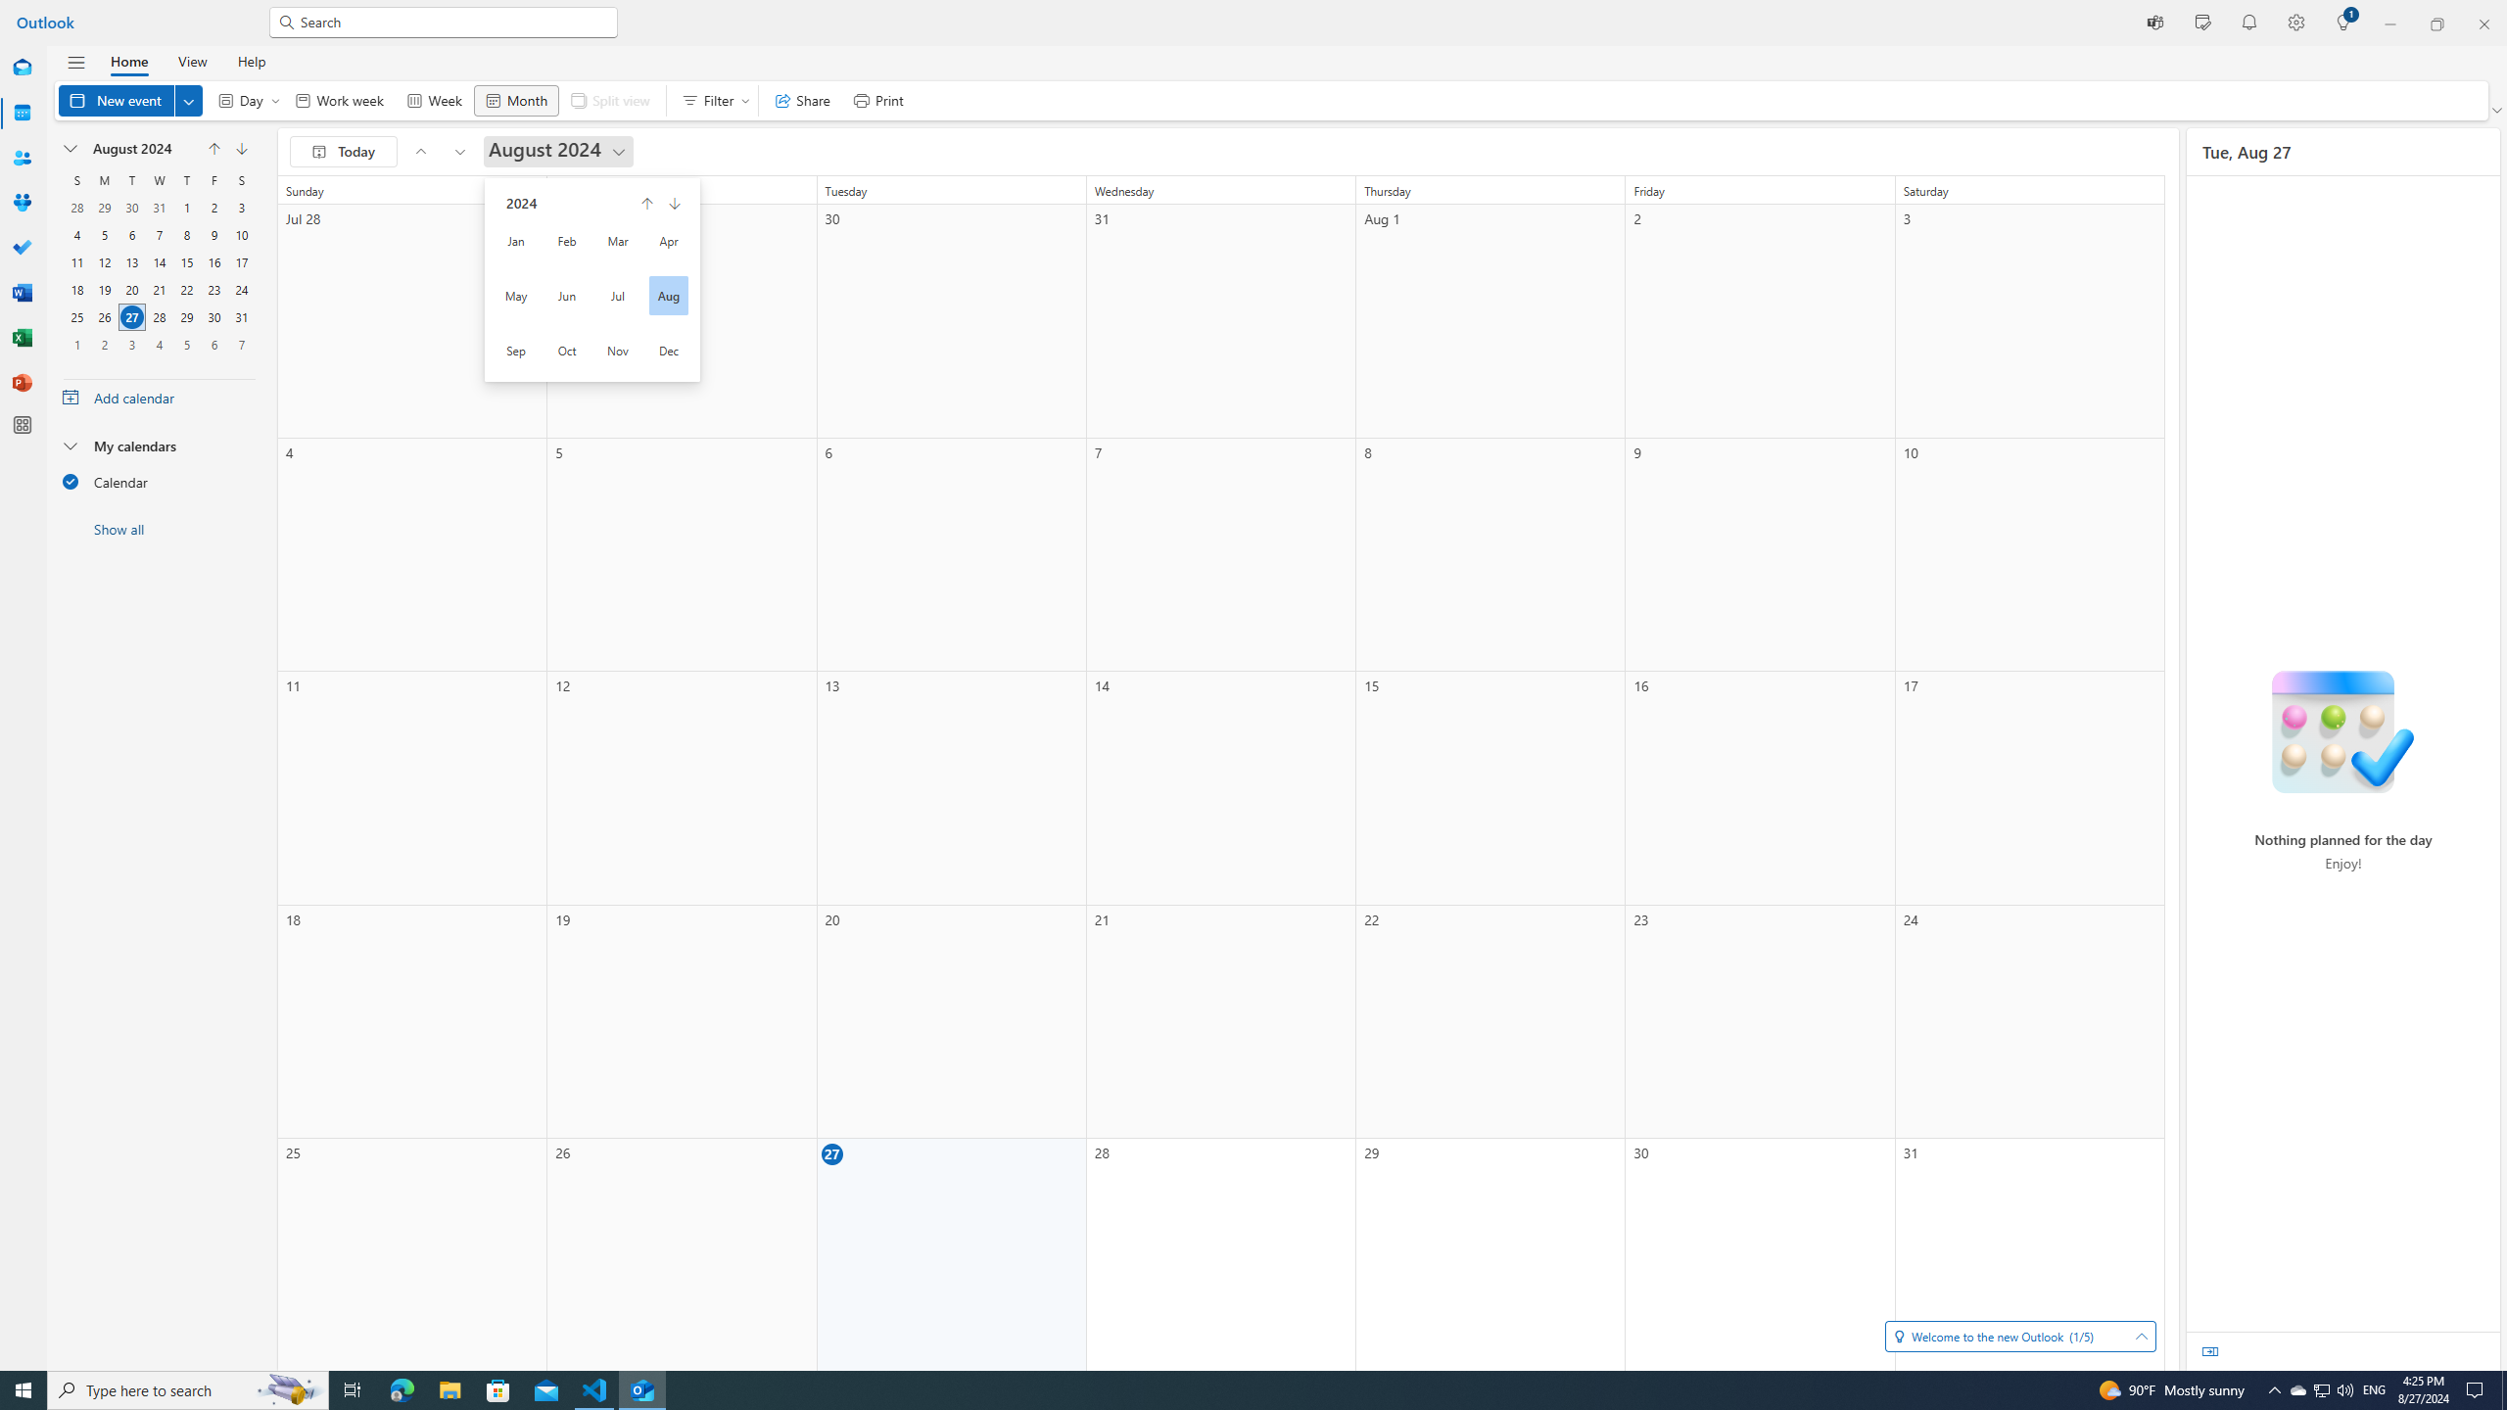 This screenshot has width=2507, height=1410. I want to click on 25, August, 2024, so click(77, 317).